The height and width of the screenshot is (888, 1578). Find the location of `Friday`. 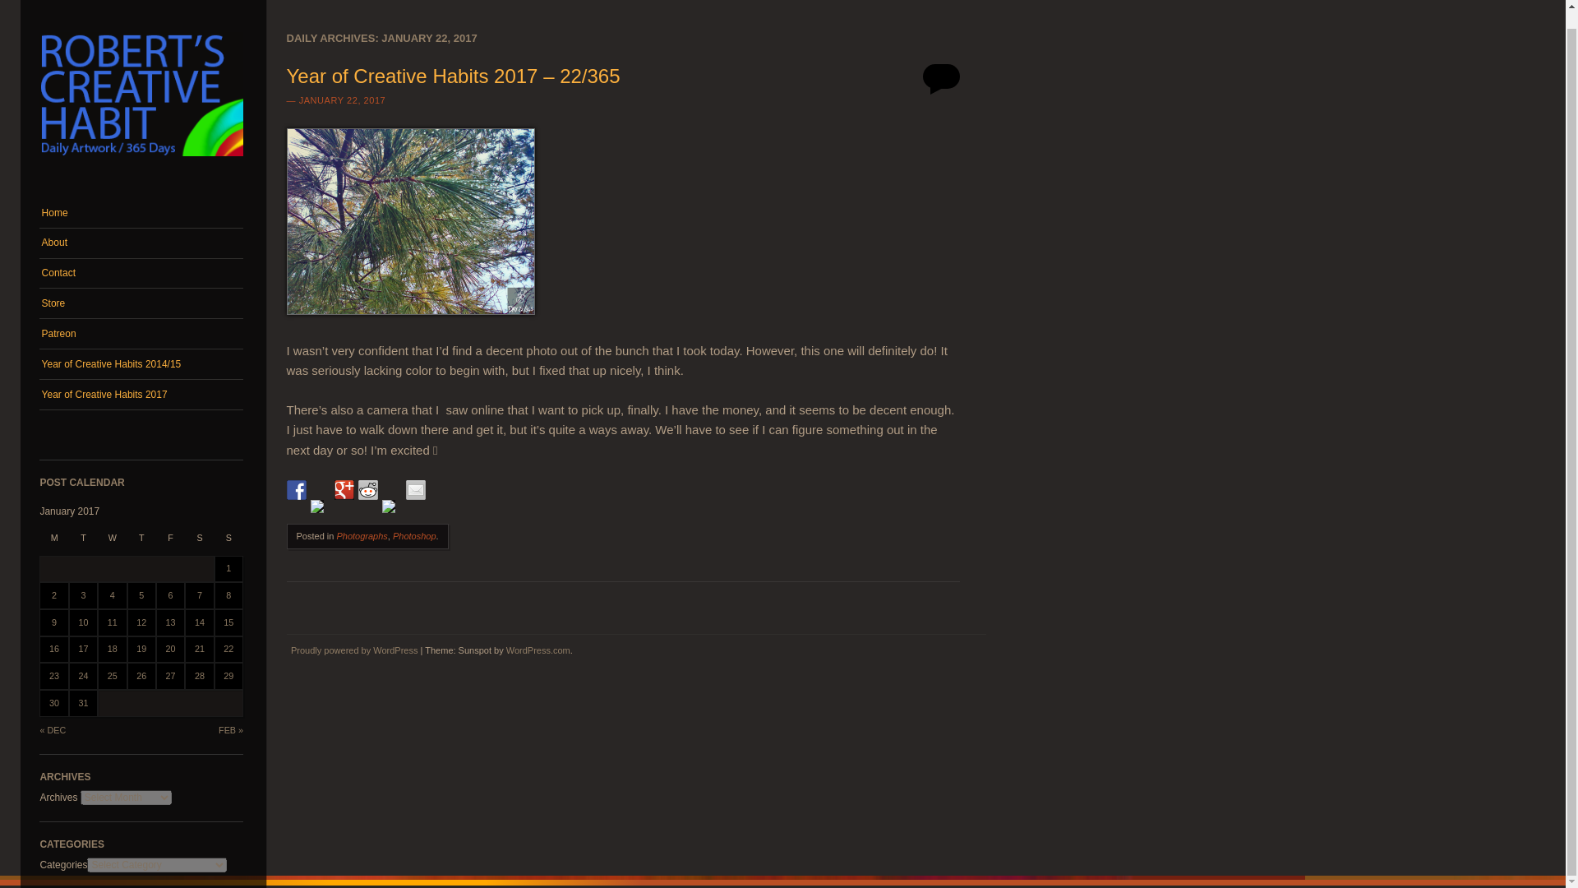

Friday is located at coordinates (170, 543).